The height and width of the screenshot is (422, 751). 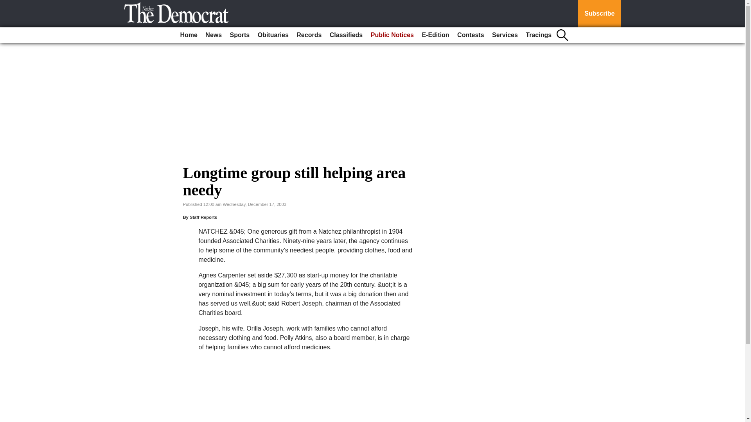 What do you see at coordinates (392, 35) in the screenshot?
I see `Public Notices` at bounding box center [392, 35].